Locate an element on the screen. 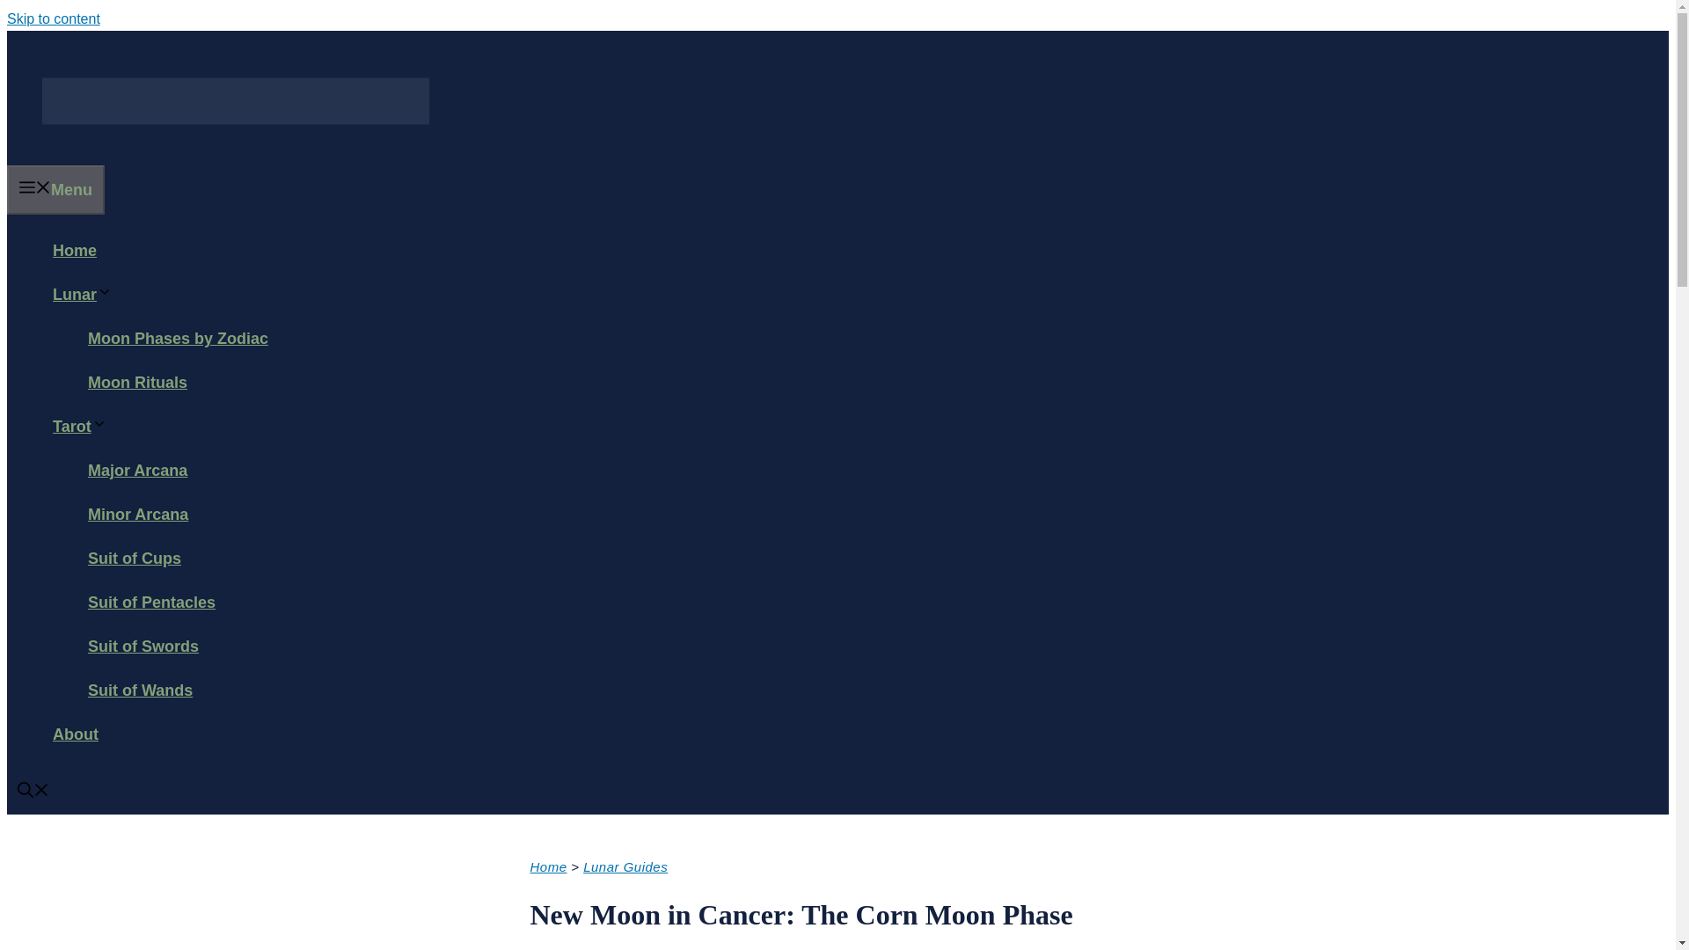 Image resolution: width=1689 pixels, height=950 pixels. Suit of Pentacles is located at coordinates (151, 603).